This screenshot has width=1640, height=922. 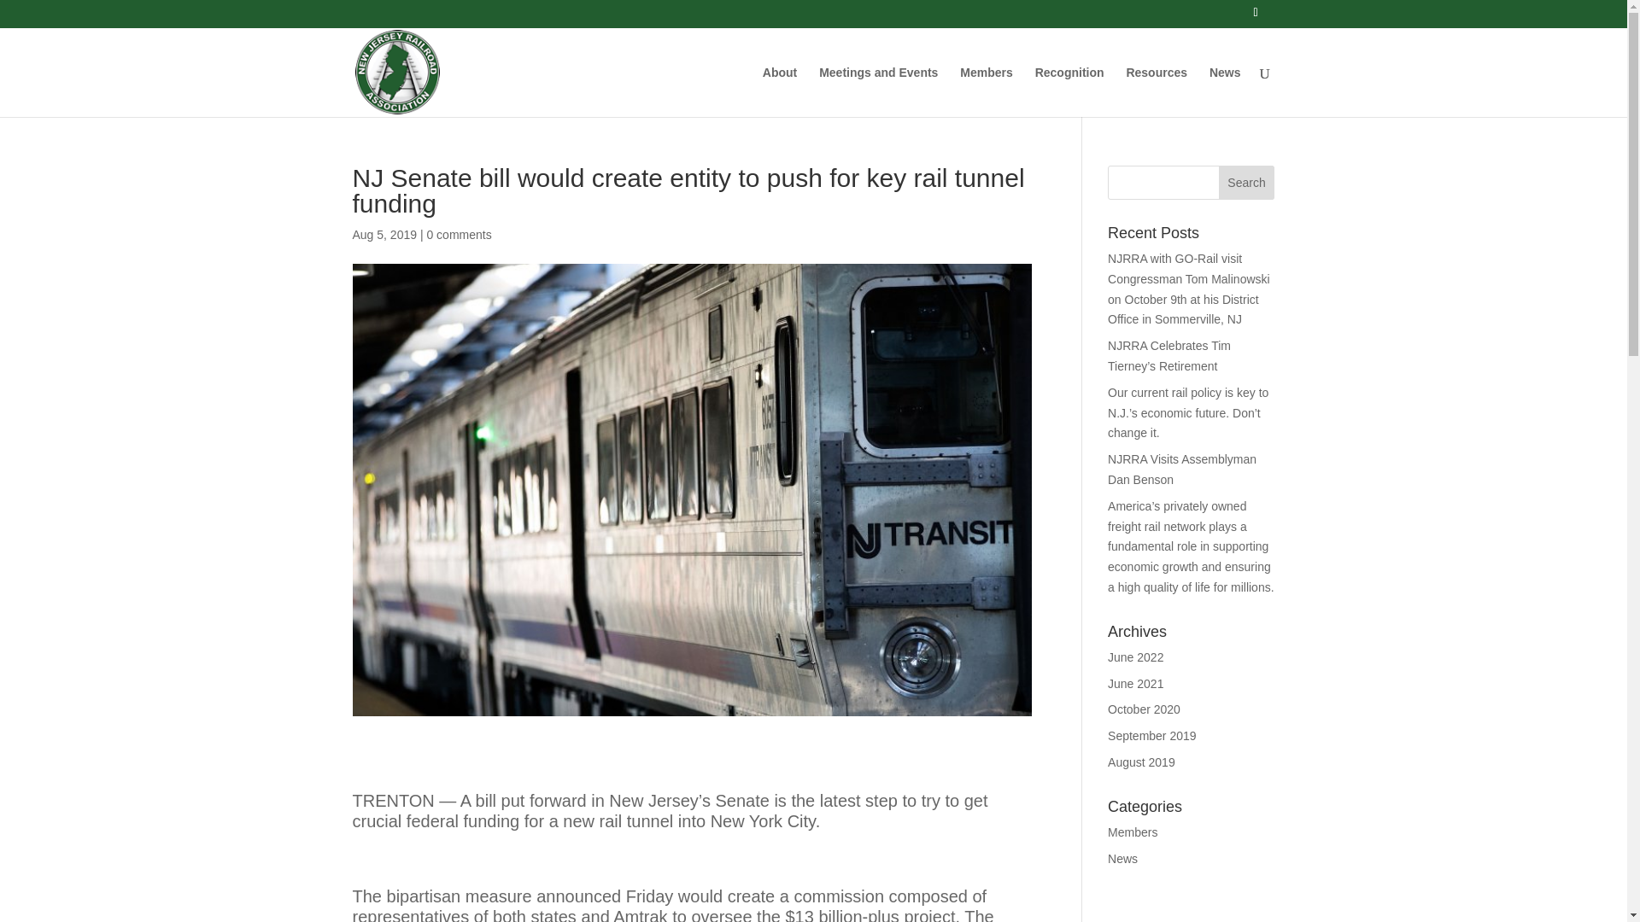 I want to click on Search, so click(x=1247, y=183).